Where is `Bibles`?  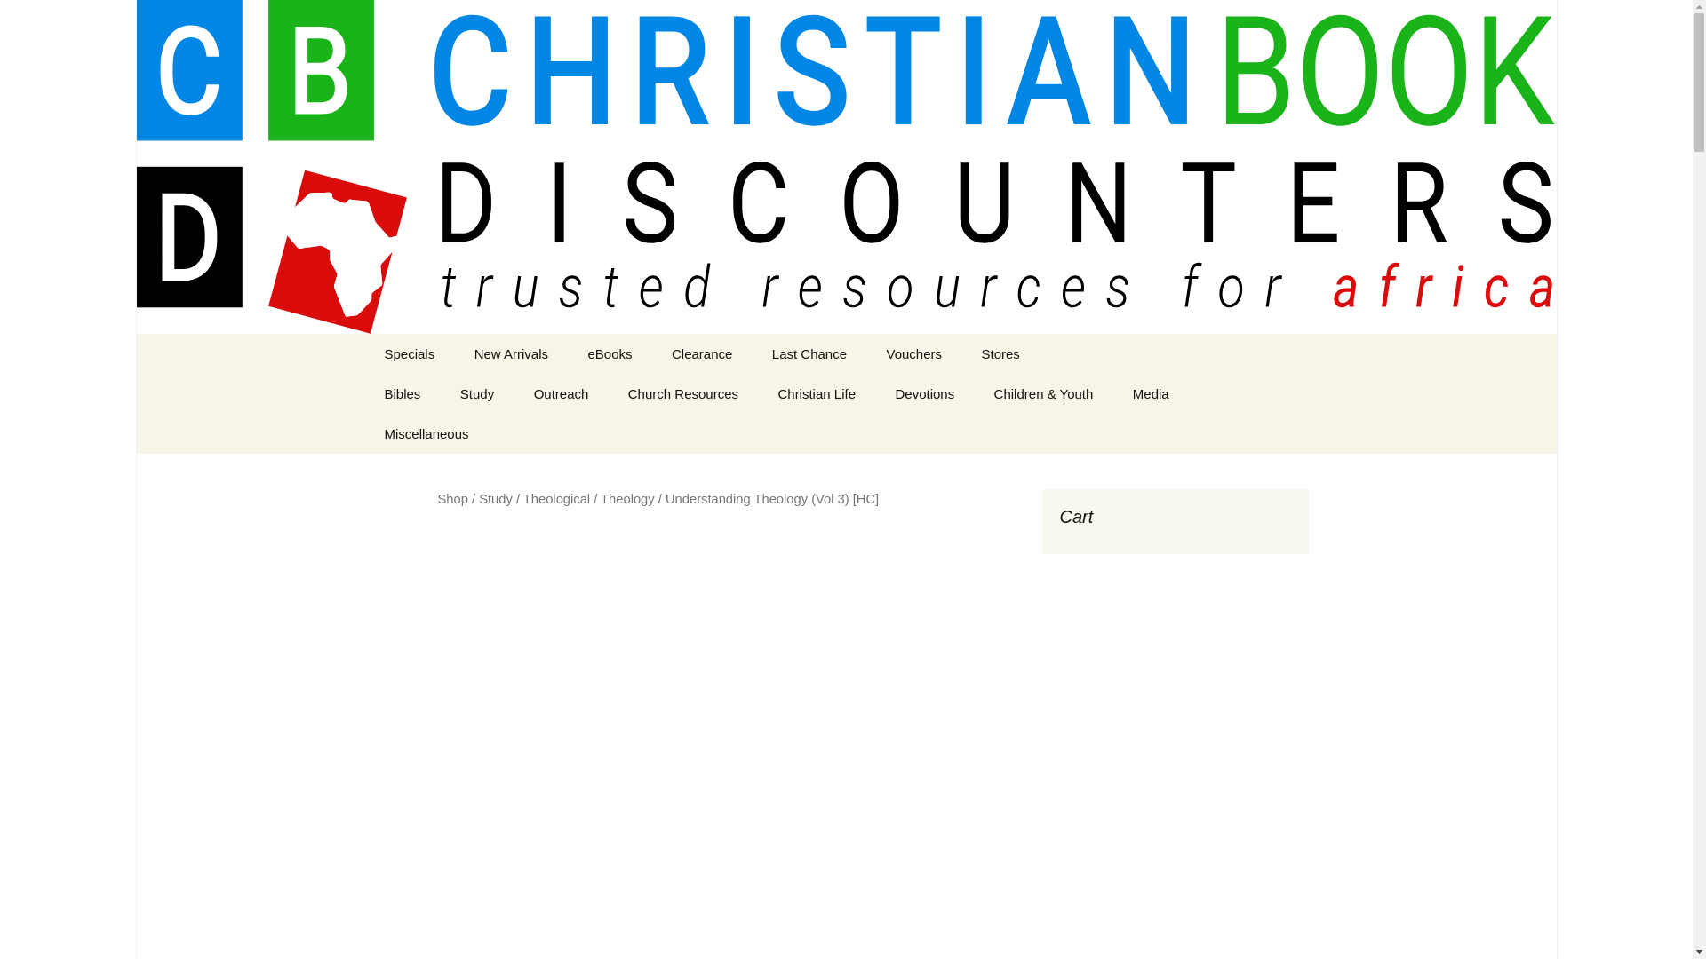
Bibles is located at coordinates (455, 433).